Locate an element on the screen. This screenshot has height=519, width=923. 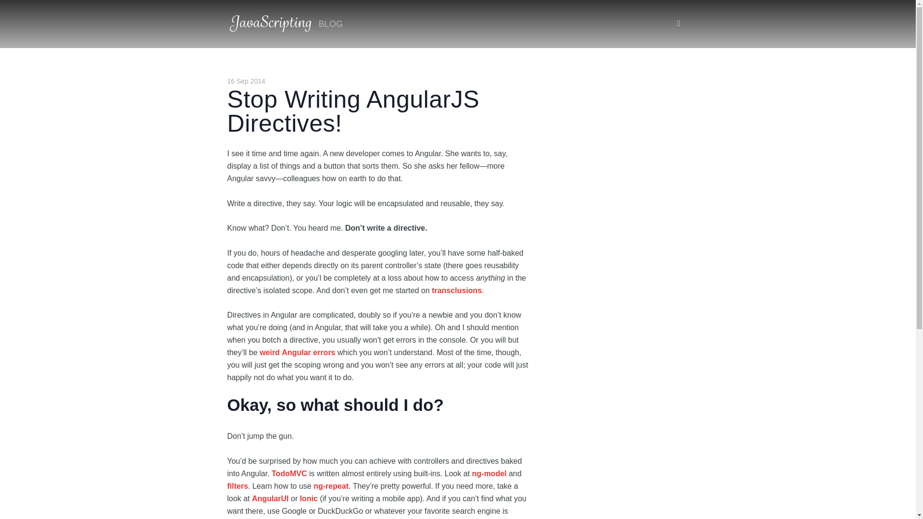
Twitter is located at coordinates (678, 24).